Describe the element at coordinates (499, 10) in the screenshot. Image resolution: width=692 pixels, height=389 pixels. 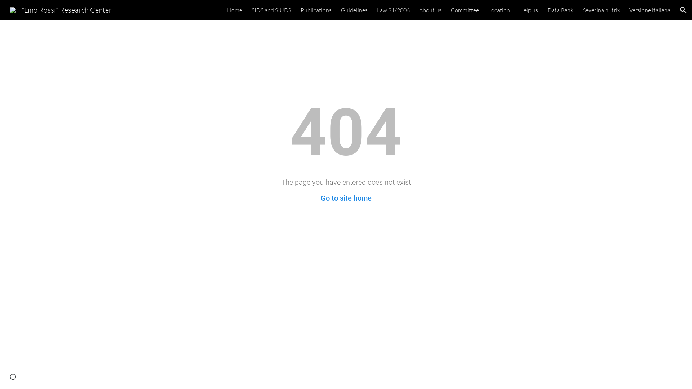
I see `Location` at that location.